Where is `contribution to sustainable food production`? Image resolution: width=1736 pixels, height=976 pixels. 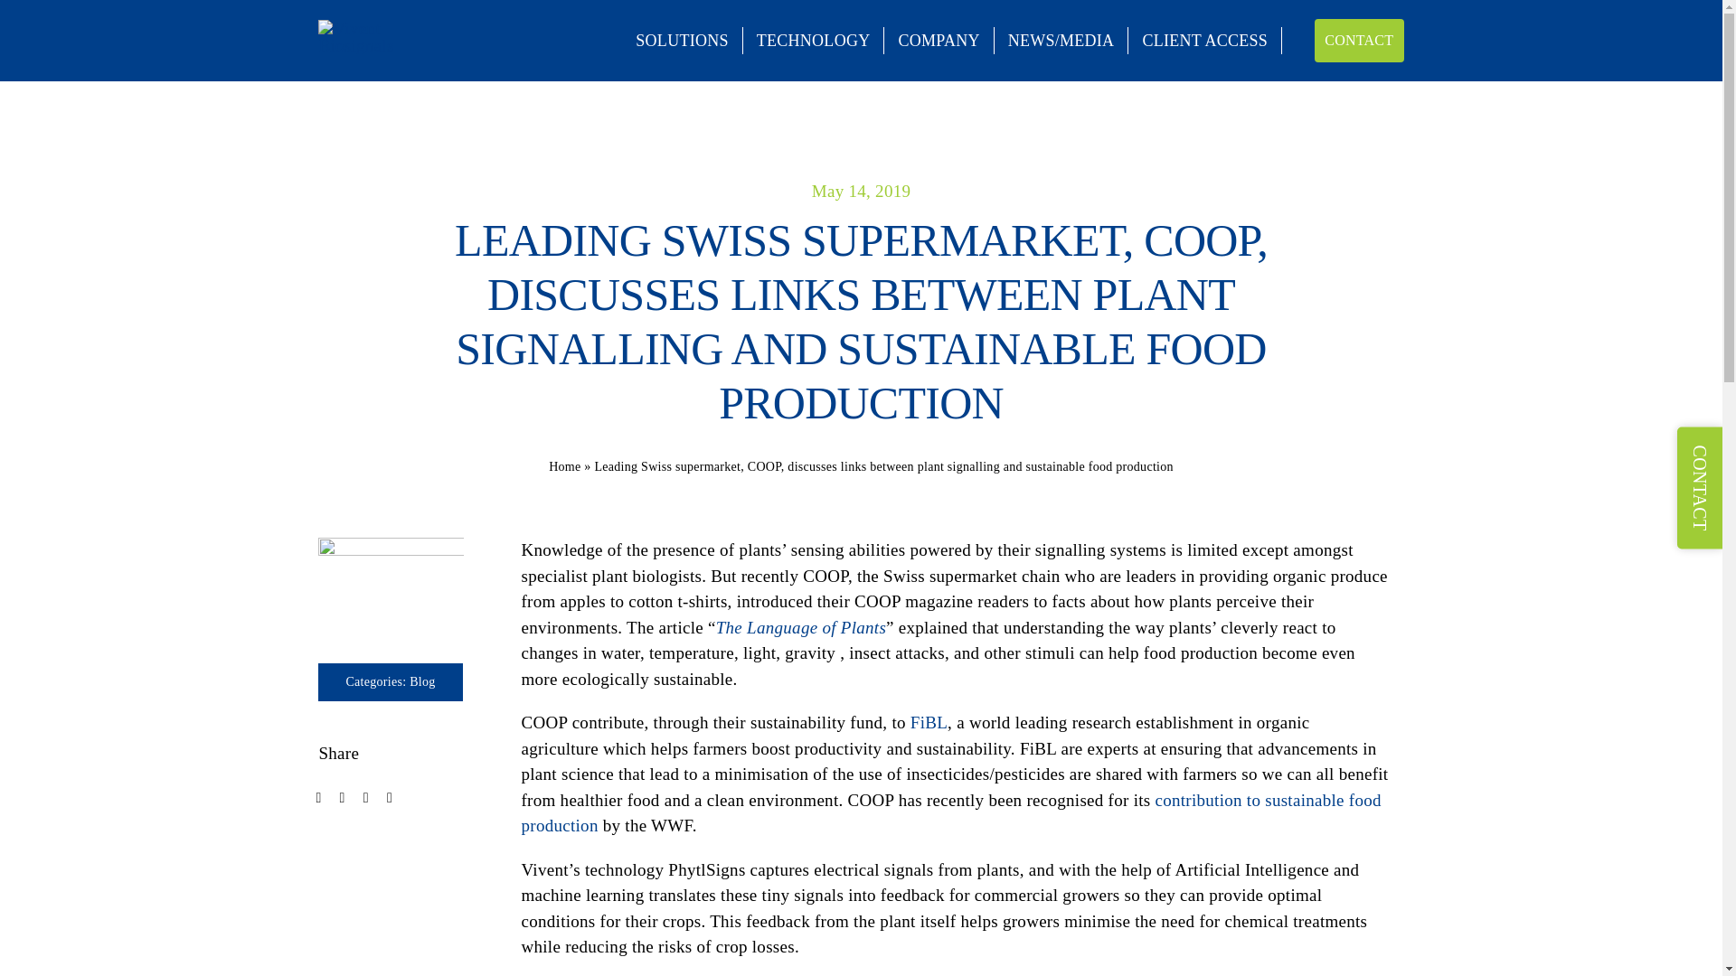
contribution to sustainable food production is located at coordinates (950, 812).